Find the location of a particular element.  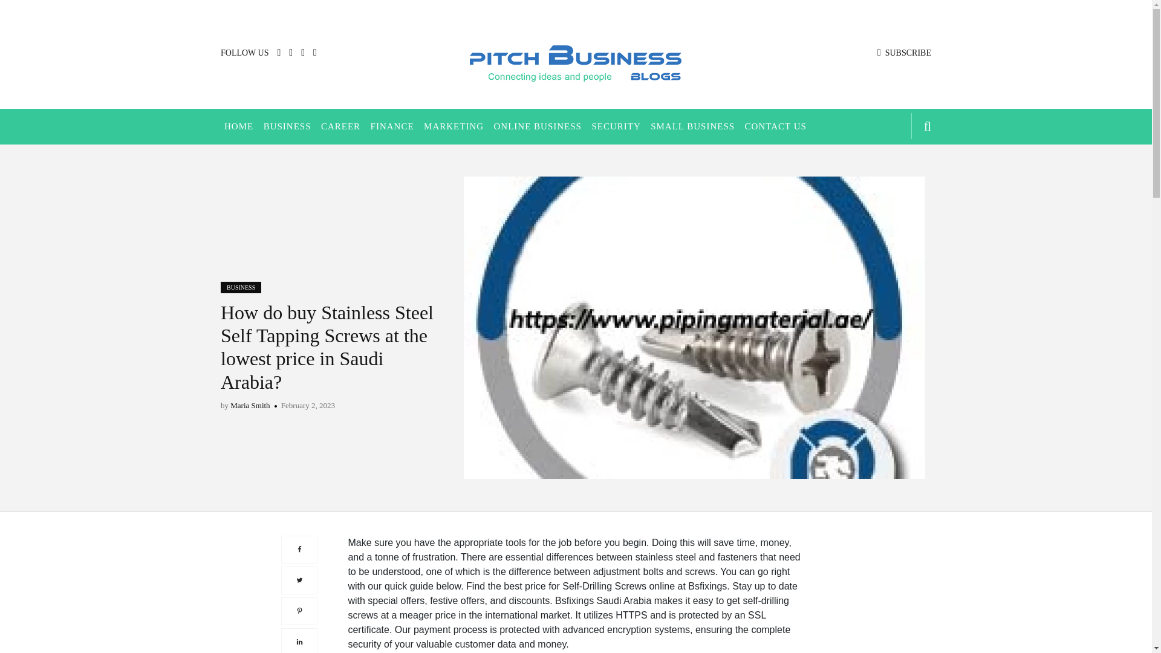

BUSINESS is located at coordinates (241, 287).